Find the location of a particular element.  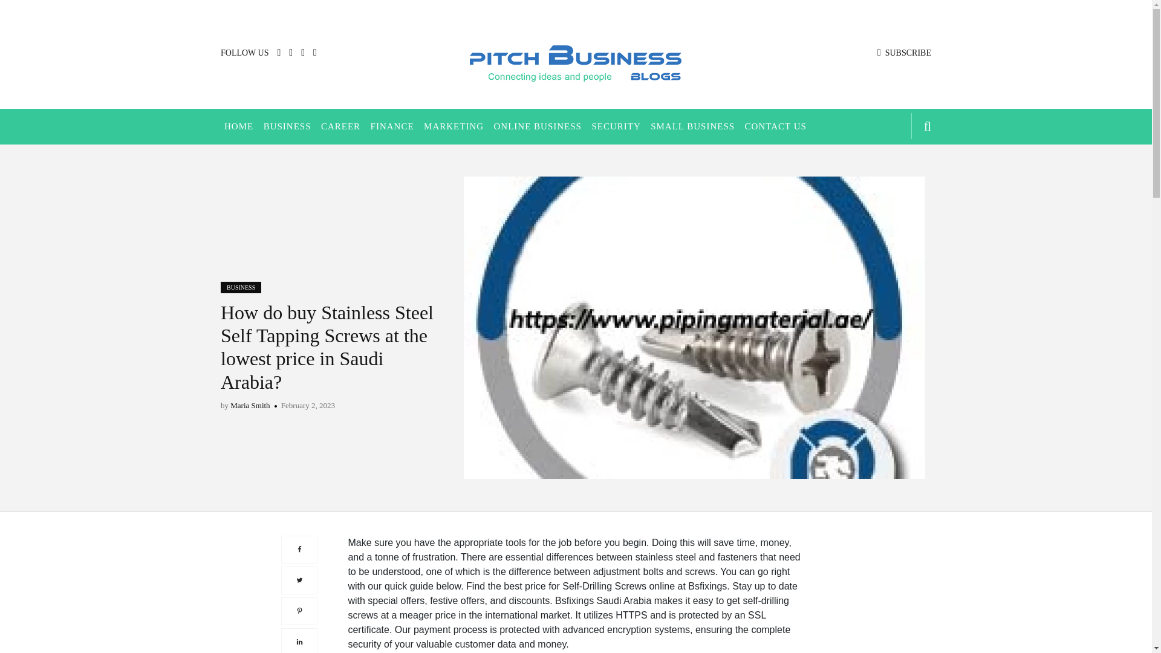

BUSINESS is located at coordinates (241, 287).